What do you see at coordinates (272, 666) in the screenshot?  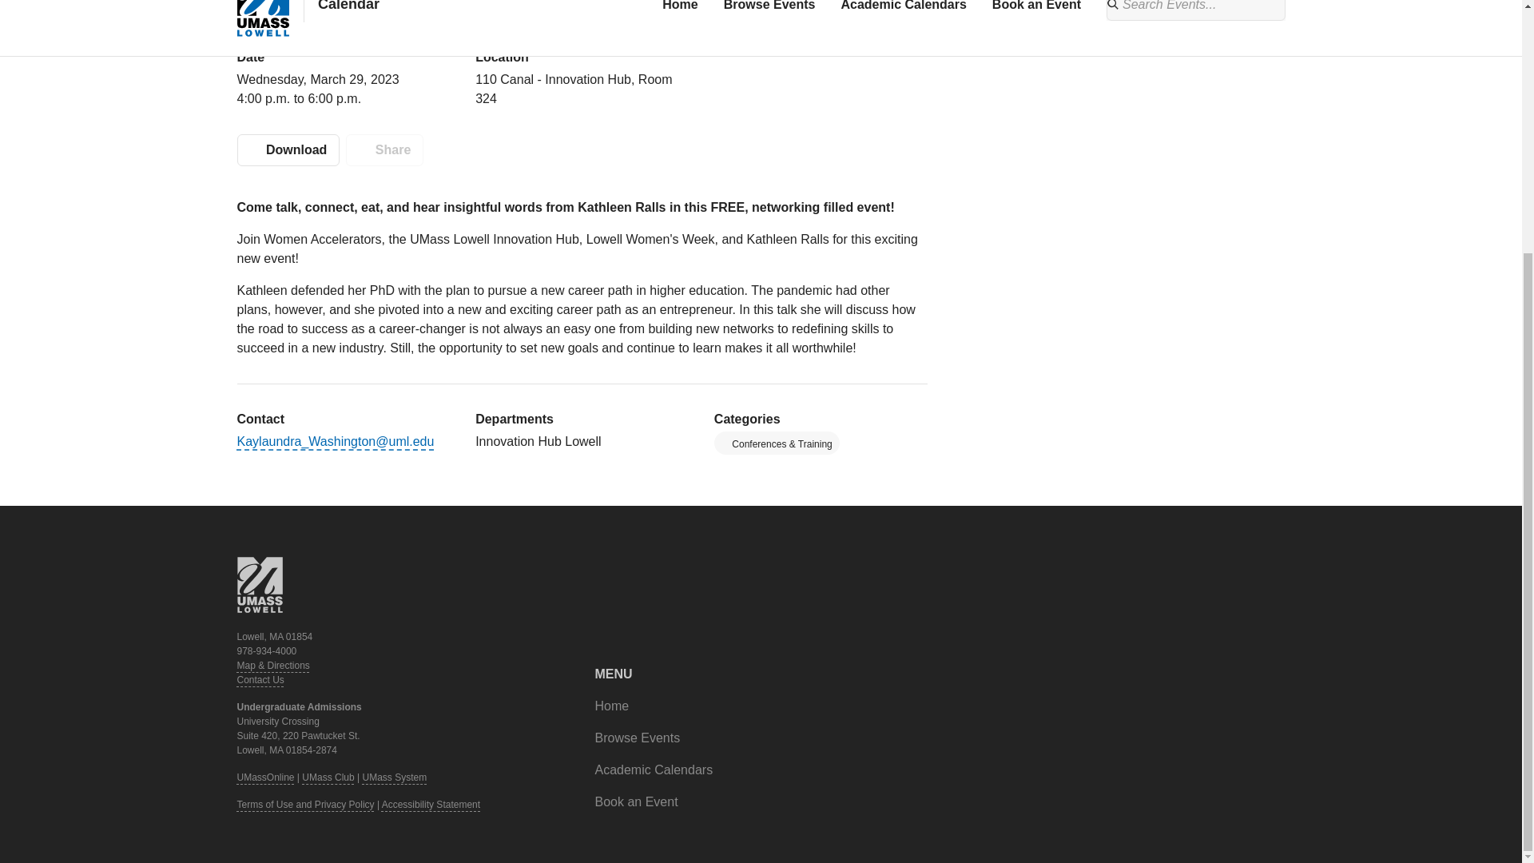 I see `Interactive Map and Directions` at bounding box center [272, 666].